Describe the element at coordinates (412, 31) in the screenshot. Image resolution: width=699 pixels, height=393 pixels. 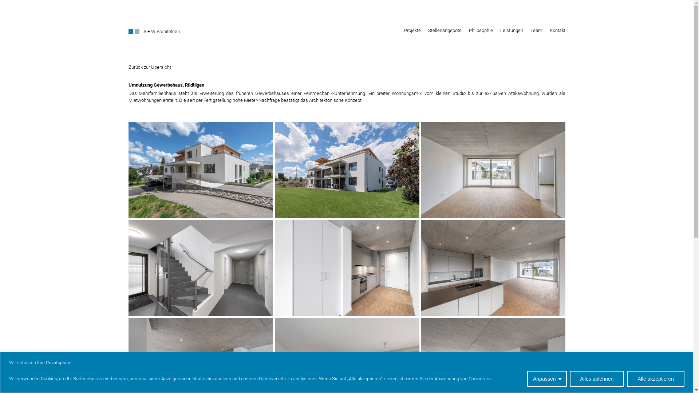
I see `Projekte` at that location.